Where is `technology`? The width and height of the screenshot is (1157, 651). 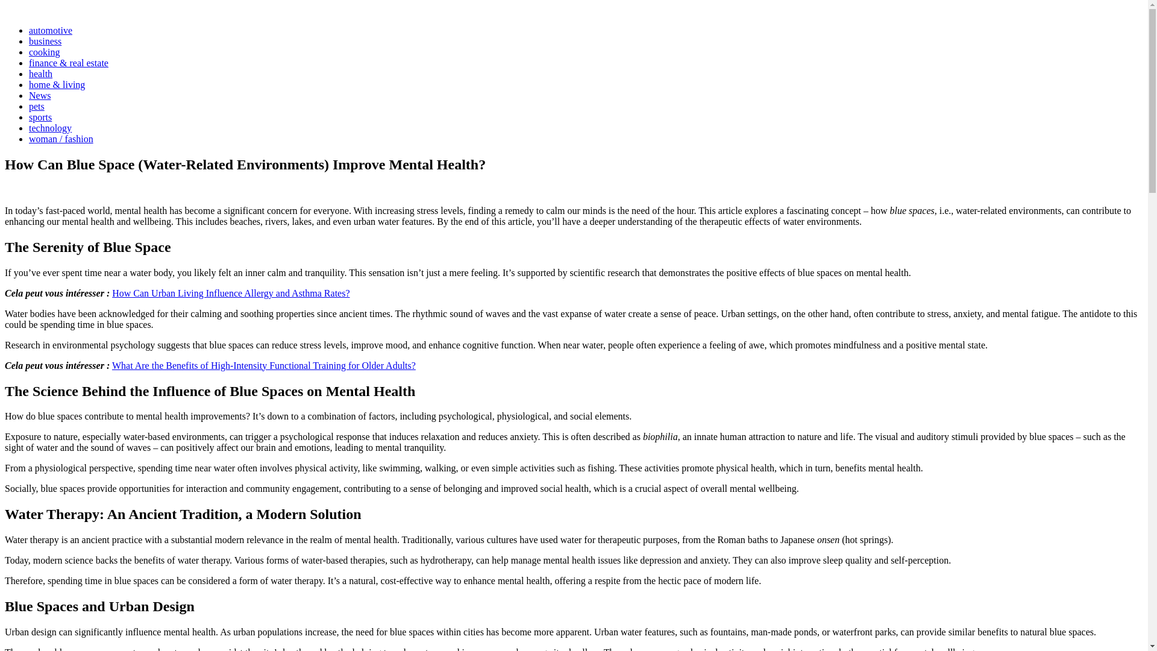
technology is located at coordinates (51, 128).